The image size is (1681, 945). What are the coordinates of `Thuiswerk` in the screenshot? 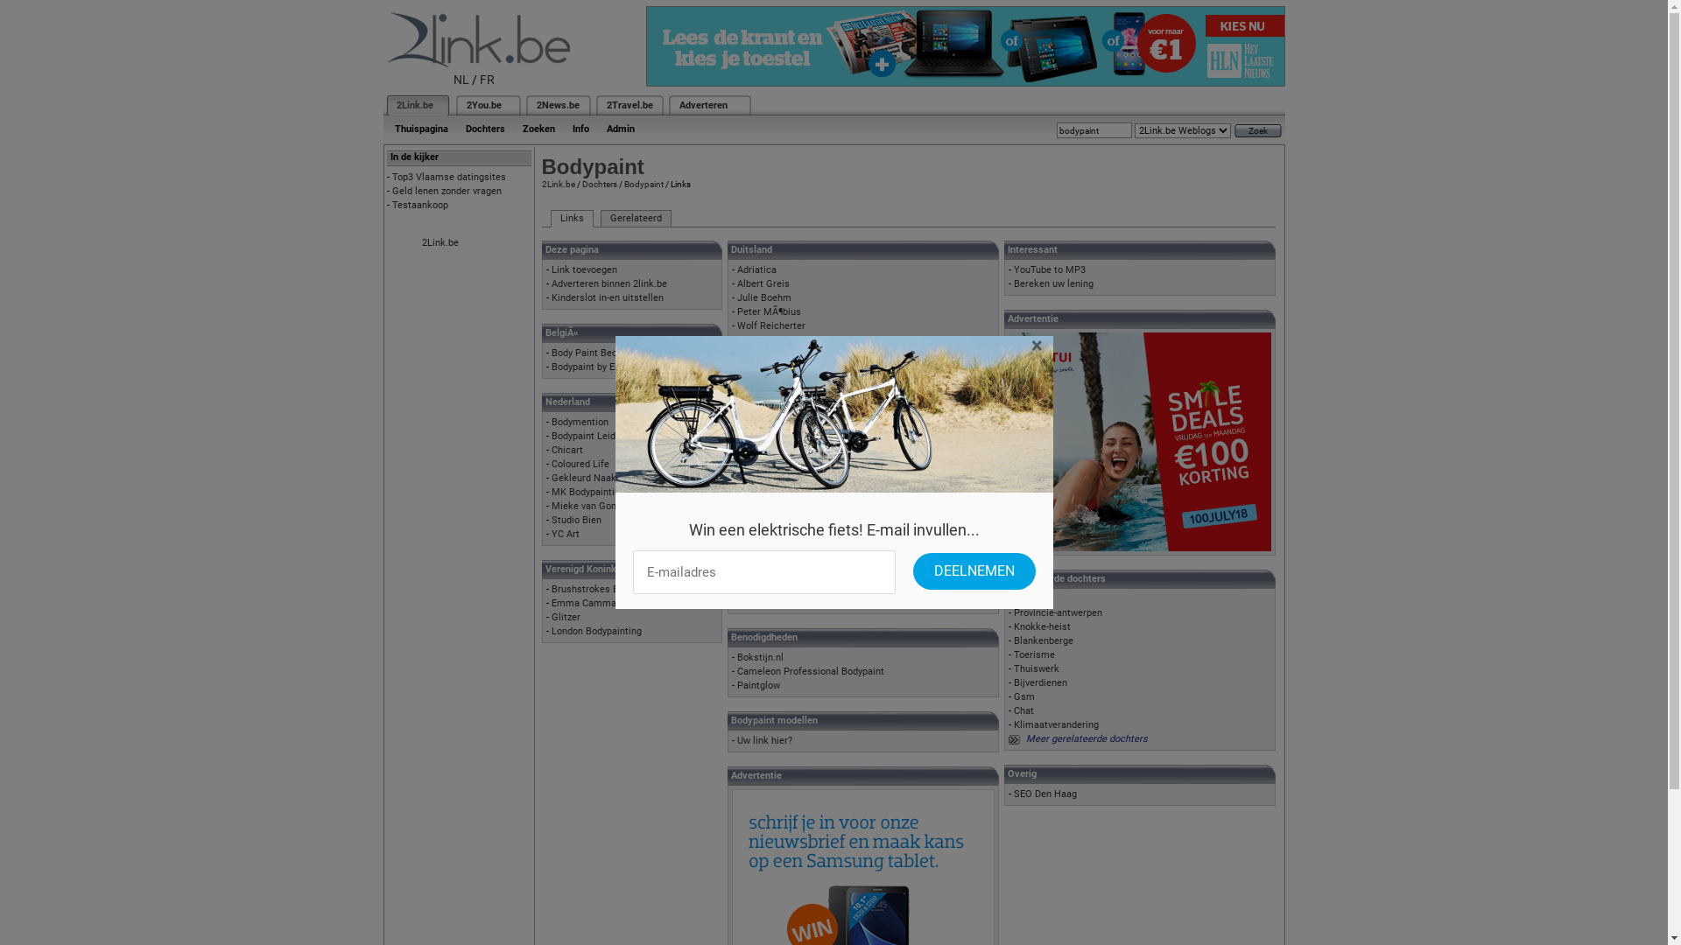 It's located at (1037, 668).